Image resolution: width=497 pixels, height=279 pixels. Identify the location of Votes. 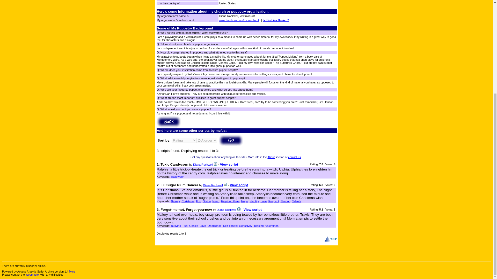
(329, 185).